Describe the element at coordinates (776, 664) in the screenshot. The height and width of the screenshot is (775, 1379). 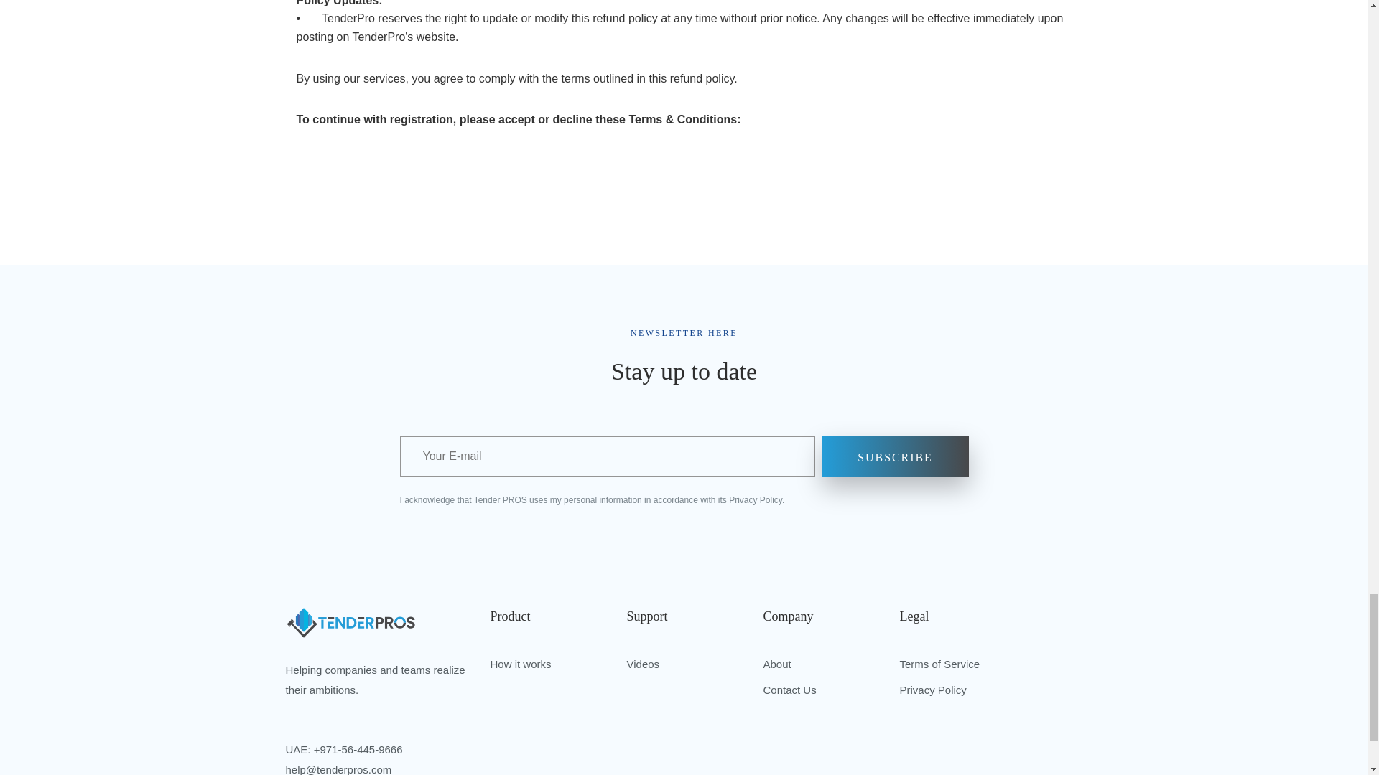
I see `About` at that location.